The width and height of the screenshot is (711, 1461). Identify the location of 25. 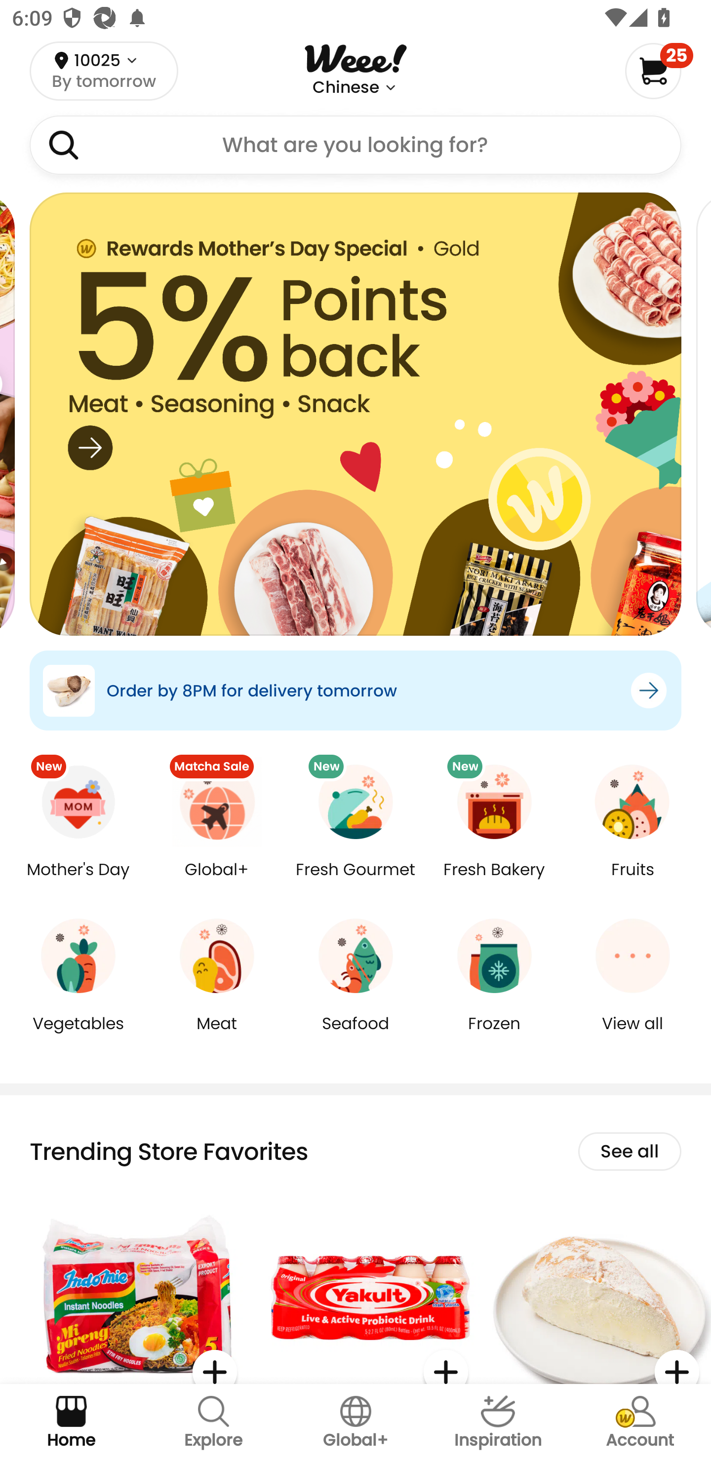
(659, 71).